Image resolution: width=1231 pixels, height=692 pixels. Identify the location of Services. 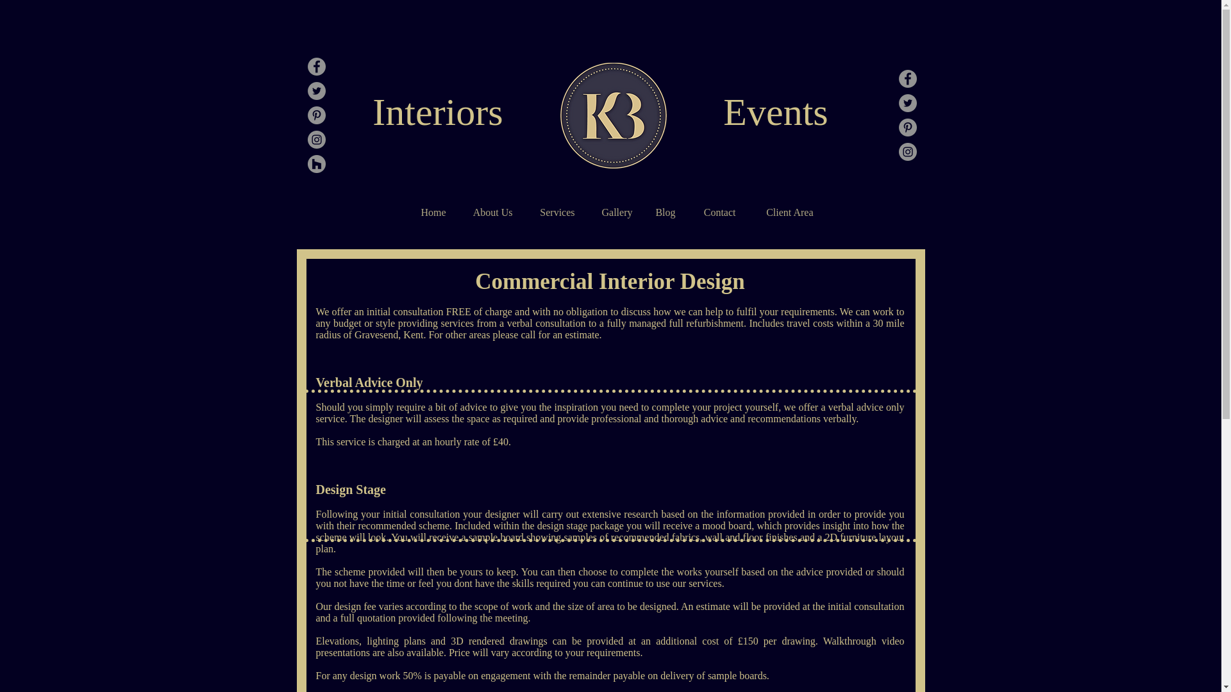
(553, 212).